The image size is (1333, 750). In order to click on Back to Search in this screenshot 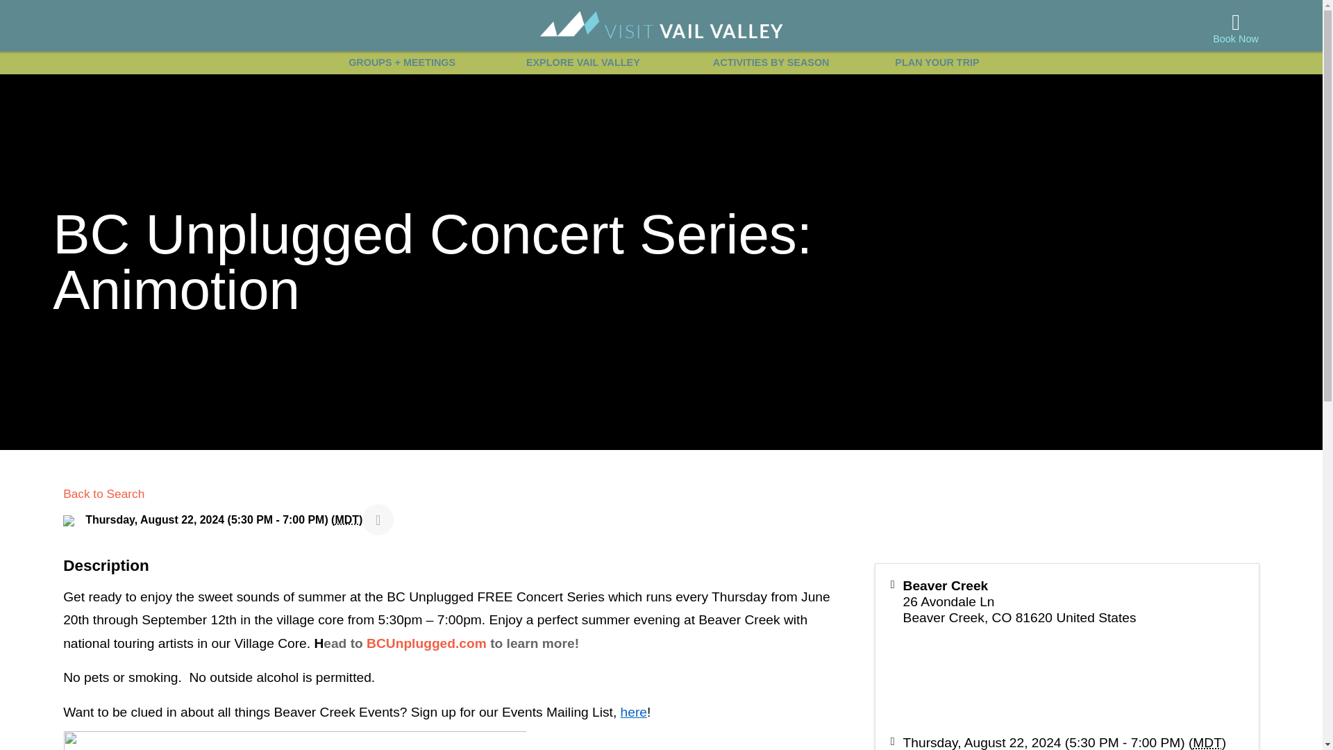, I will do `click(103, 493)`.